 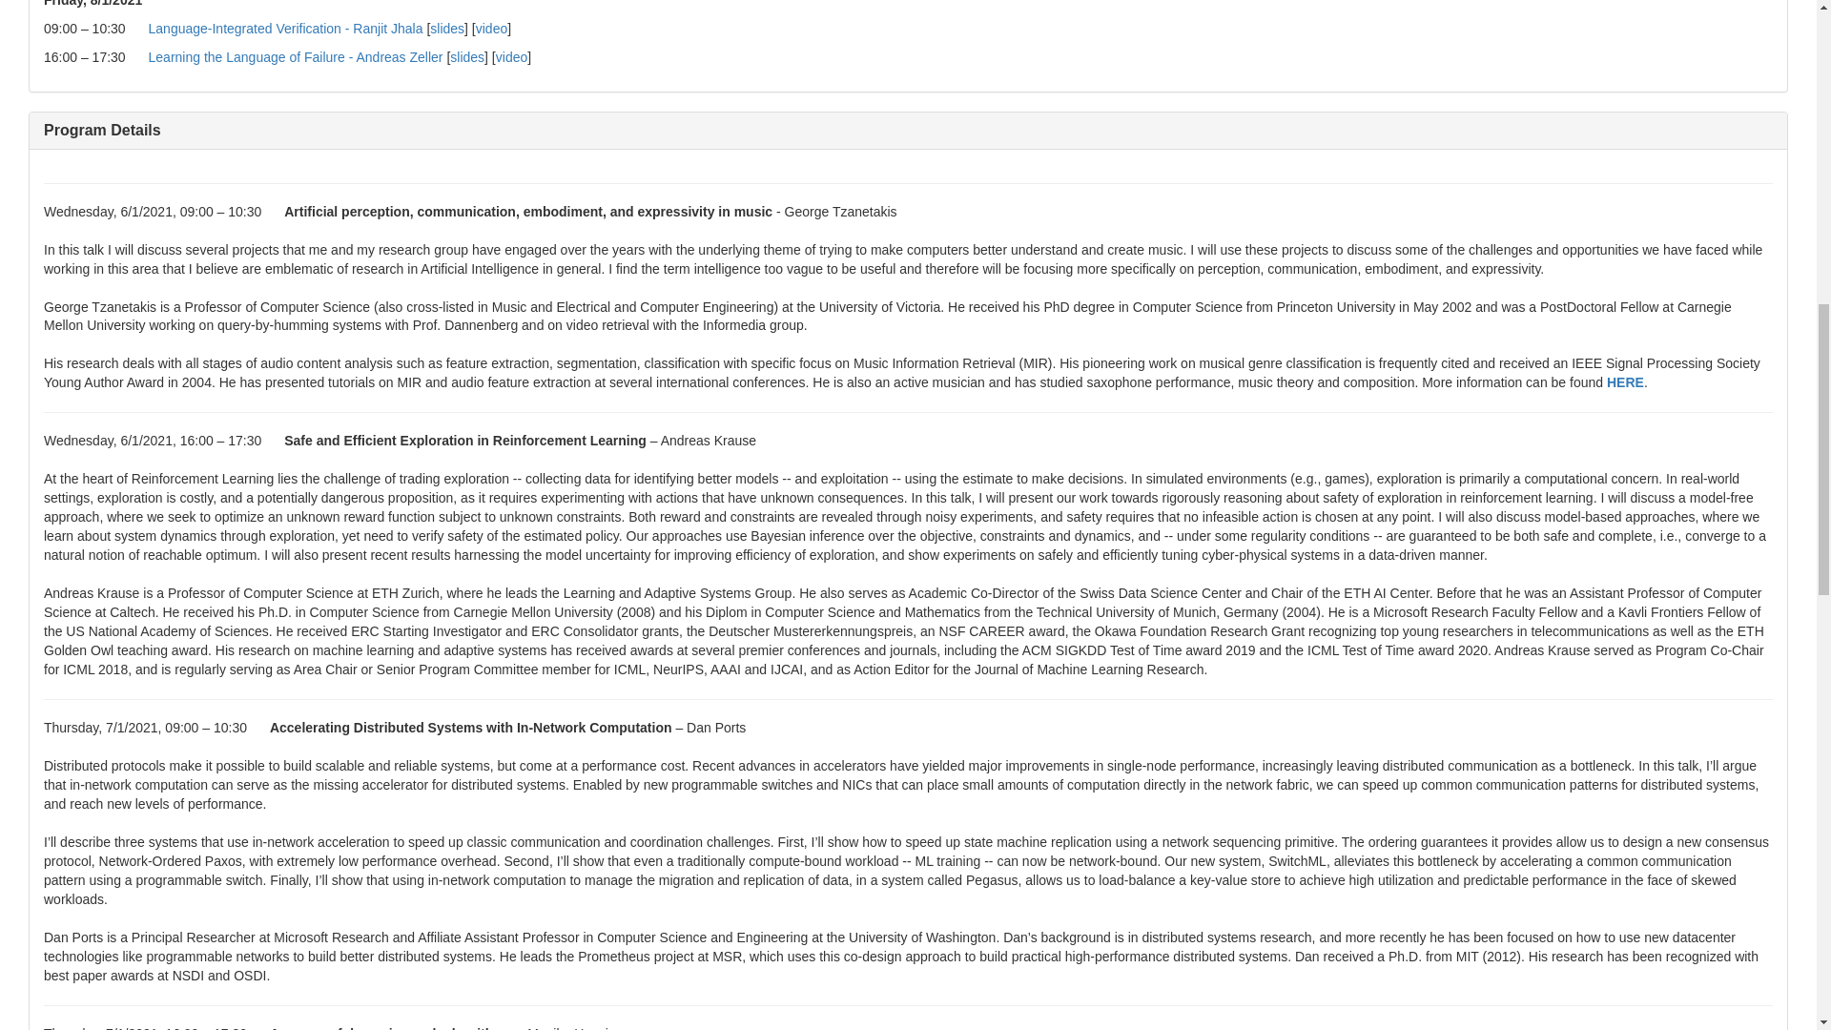 What do you see at coordinates (491, 28) in the screenshot?
I see `video` at bounding box center [491, 28].